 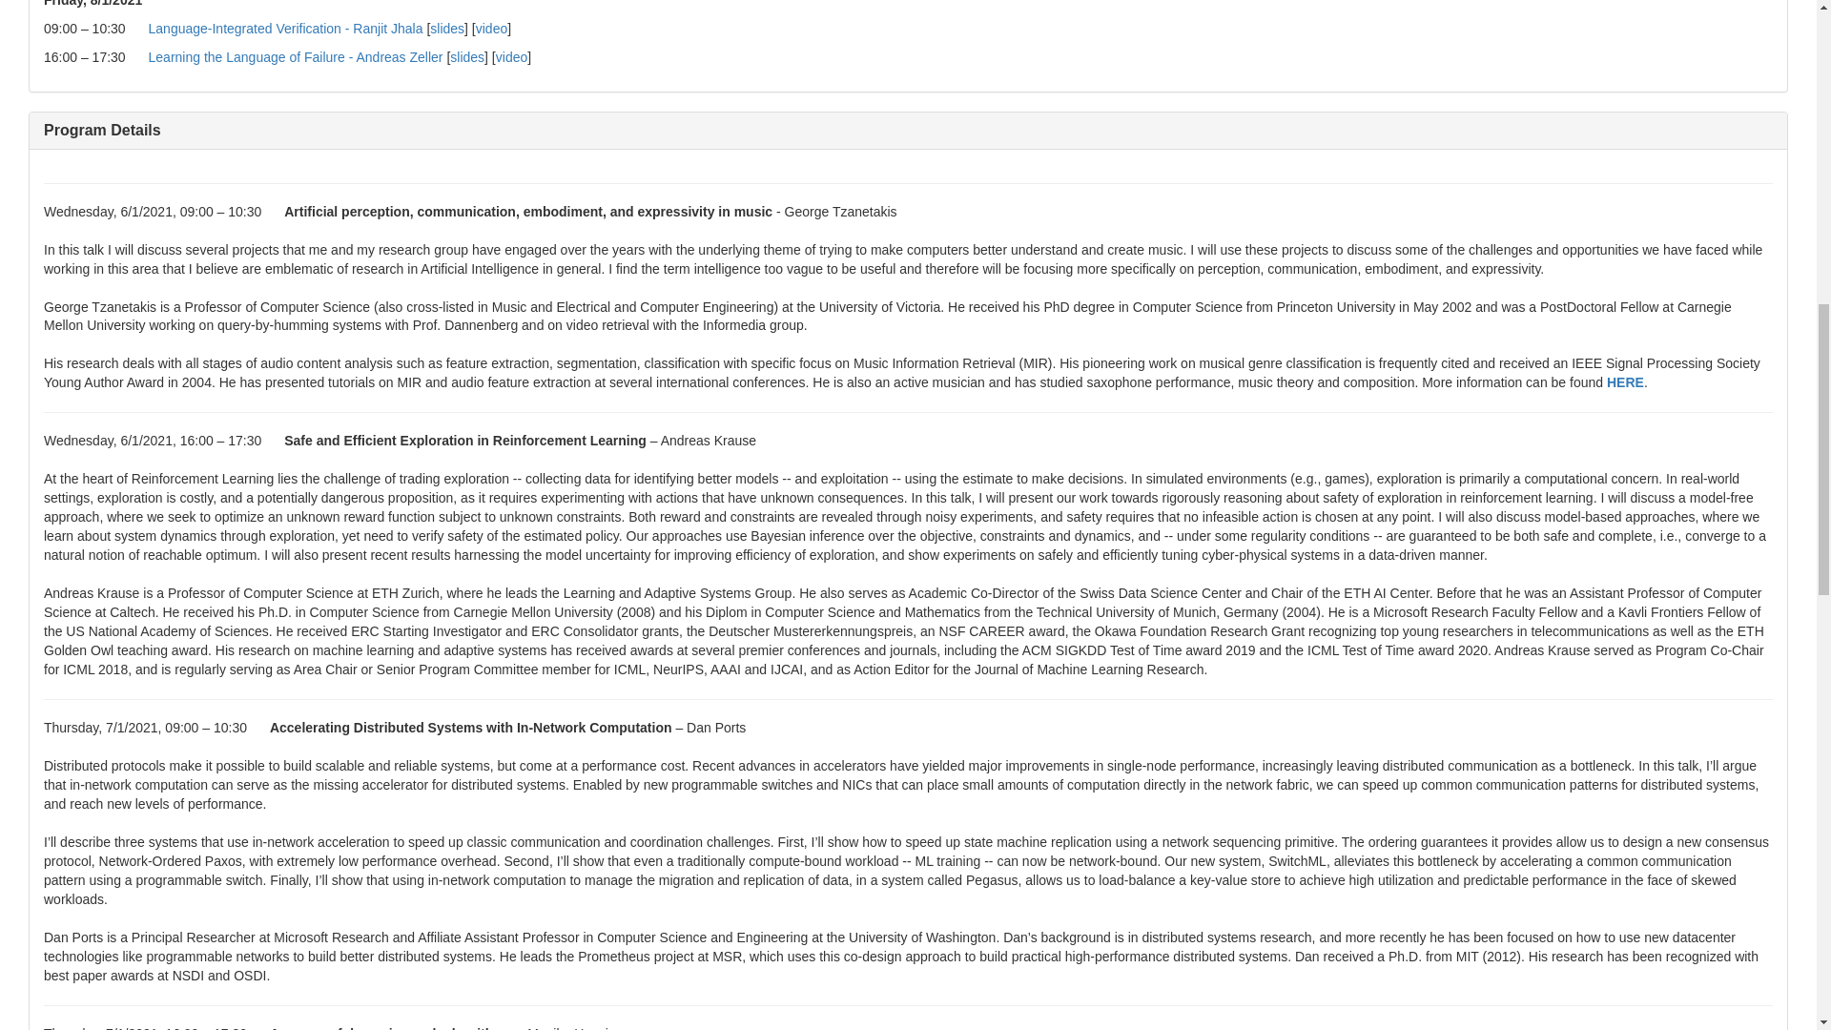 What do you see at coordinates (491, 28) in the screenshot?
I see `video` at bounding box center [491, 28].